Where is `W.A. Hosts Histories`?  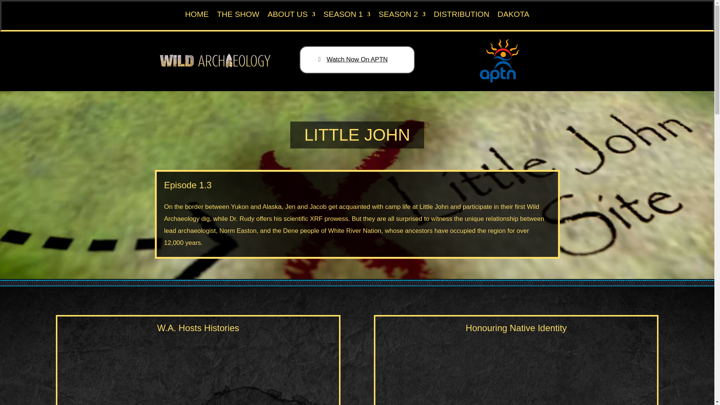
W.A. Hosts Histories is located at coordinates (198, 370).